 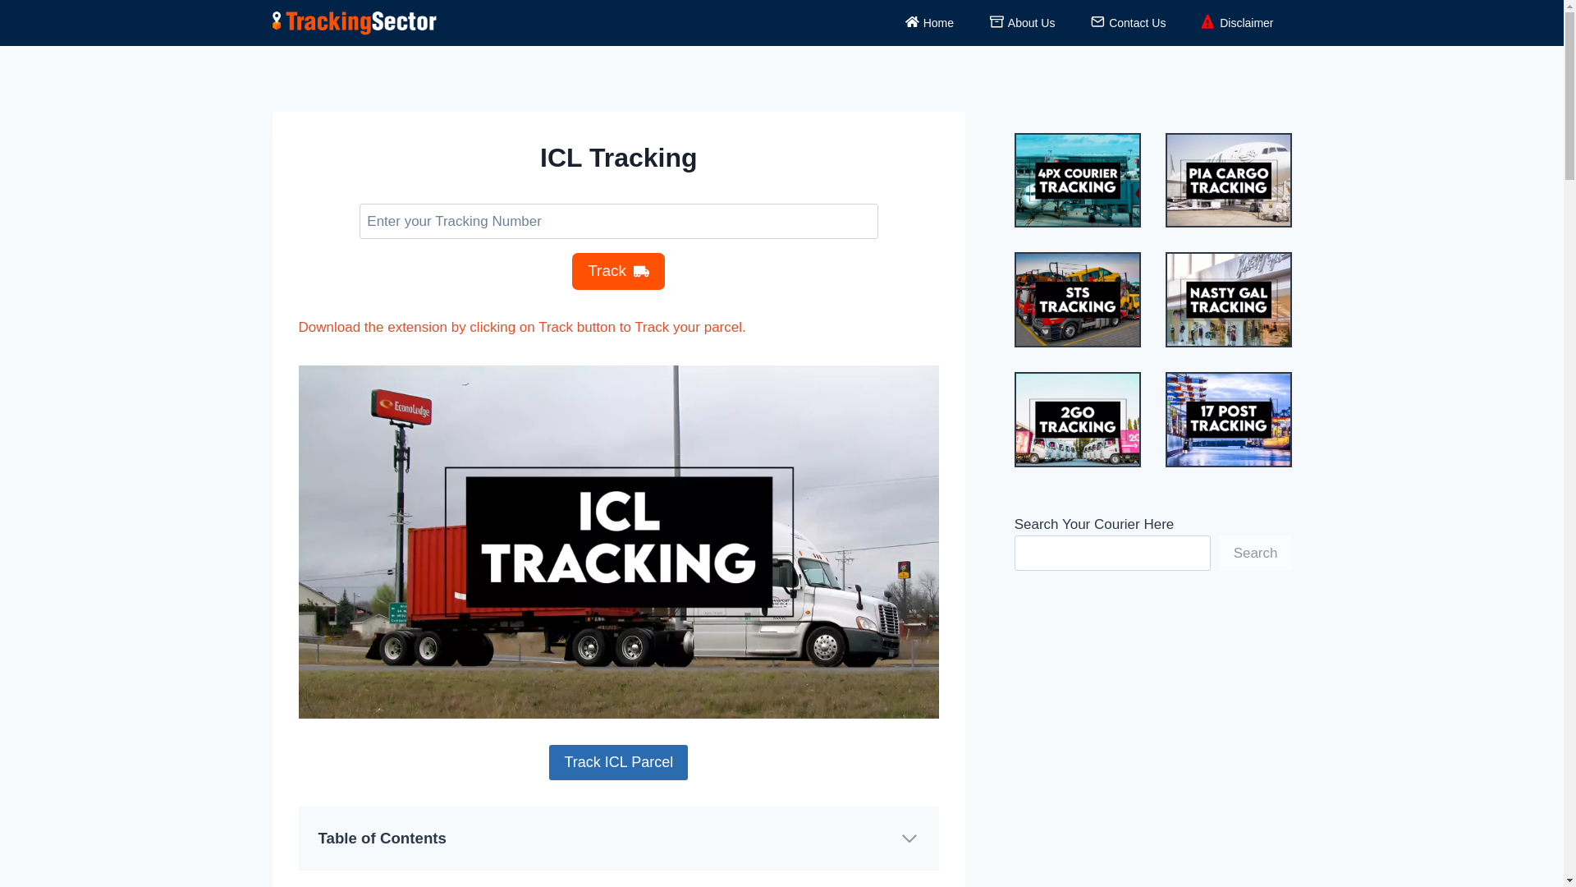 I want to click on Home, so click(x=929, y=22).